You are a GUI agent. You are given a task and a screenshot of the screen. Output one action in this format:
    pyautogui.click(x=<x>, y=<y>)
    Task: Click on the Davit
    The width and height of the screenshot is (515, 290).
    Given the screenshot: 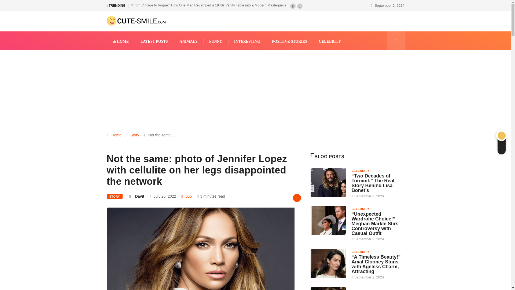 What is the action you would take?
    pyautogui.click(x=139, y=196)
    